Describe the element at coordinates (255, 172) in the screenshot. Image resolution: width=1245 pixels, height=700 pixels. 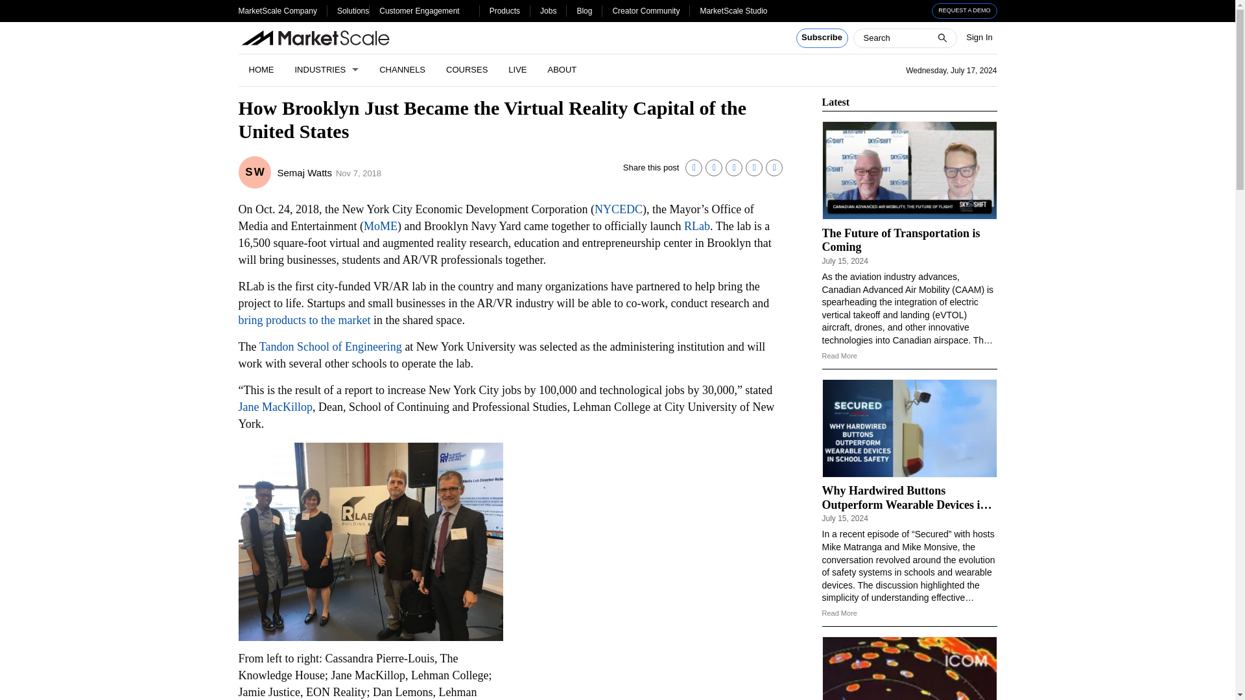
I see `Semaj Watts` at that location.